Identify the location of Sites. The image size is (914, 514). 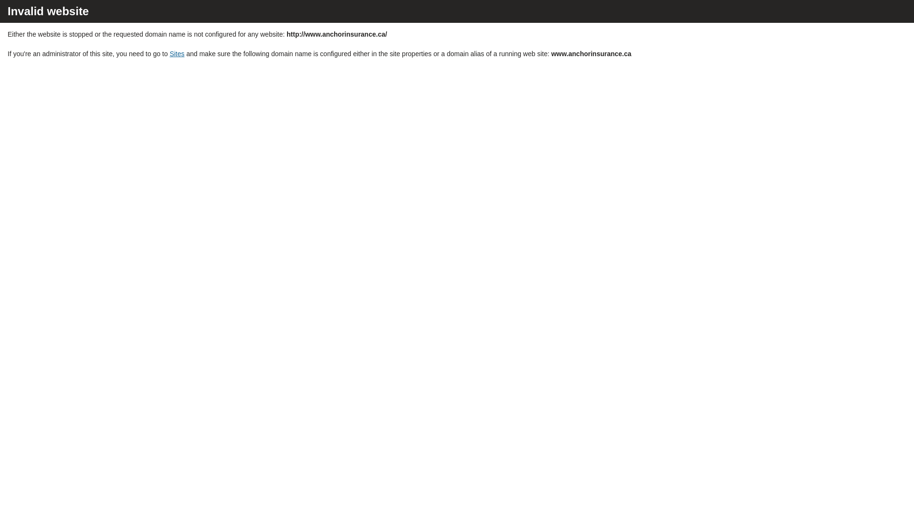
(177, 54).